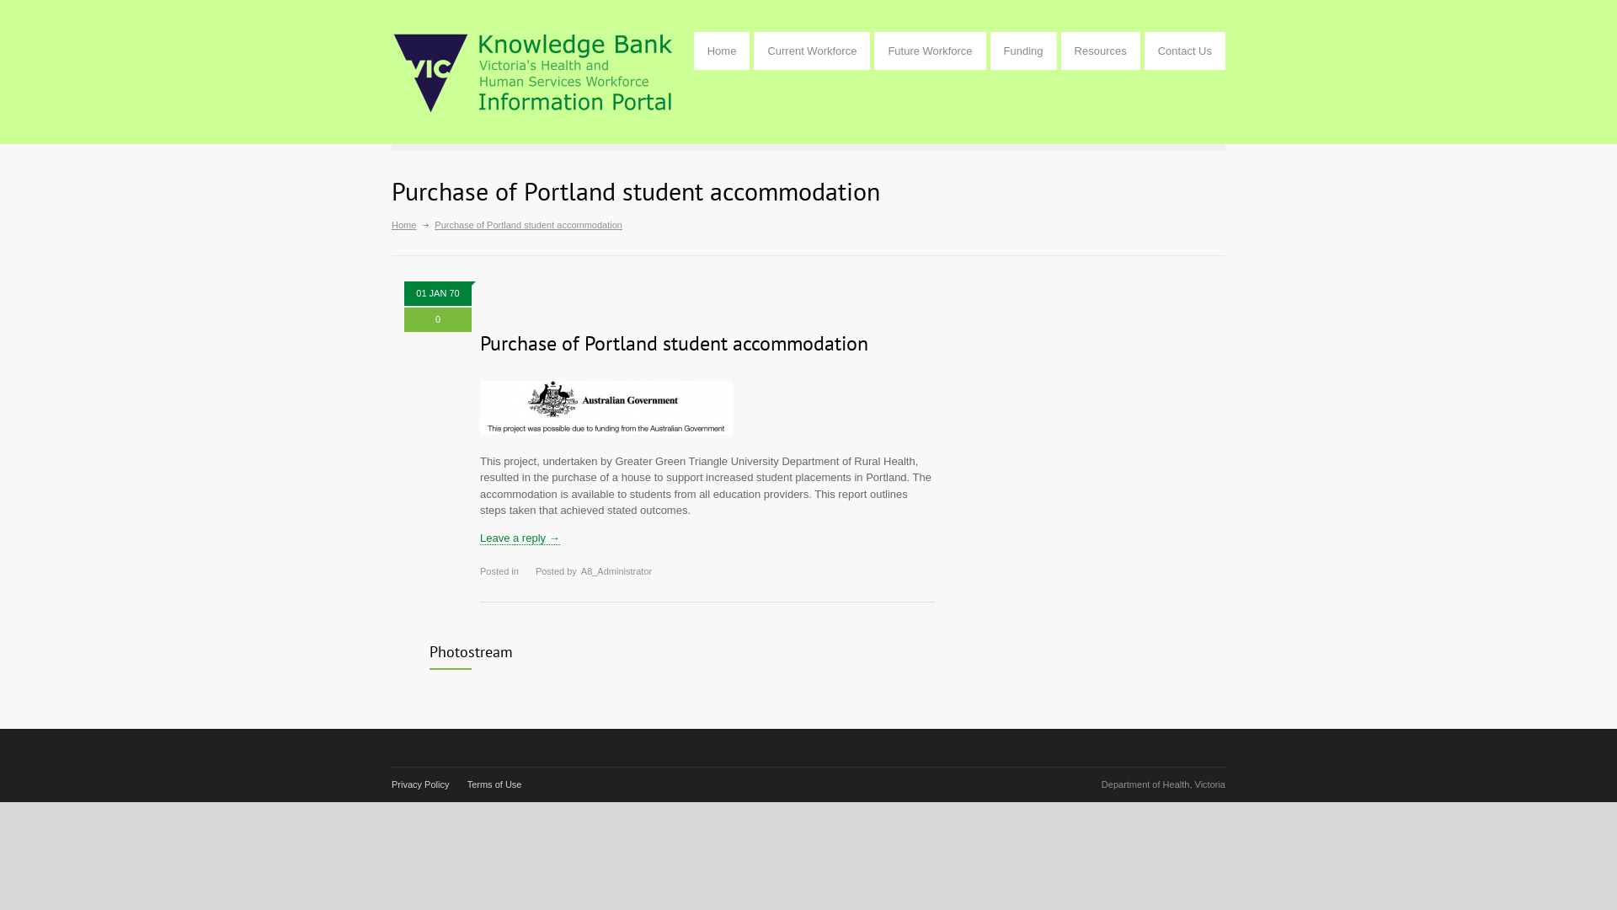 This screenshot has height=910, width=1617. Describe the element at coordinates (420, 784) in the screenshot. I see `Privacy Policy` at that location.